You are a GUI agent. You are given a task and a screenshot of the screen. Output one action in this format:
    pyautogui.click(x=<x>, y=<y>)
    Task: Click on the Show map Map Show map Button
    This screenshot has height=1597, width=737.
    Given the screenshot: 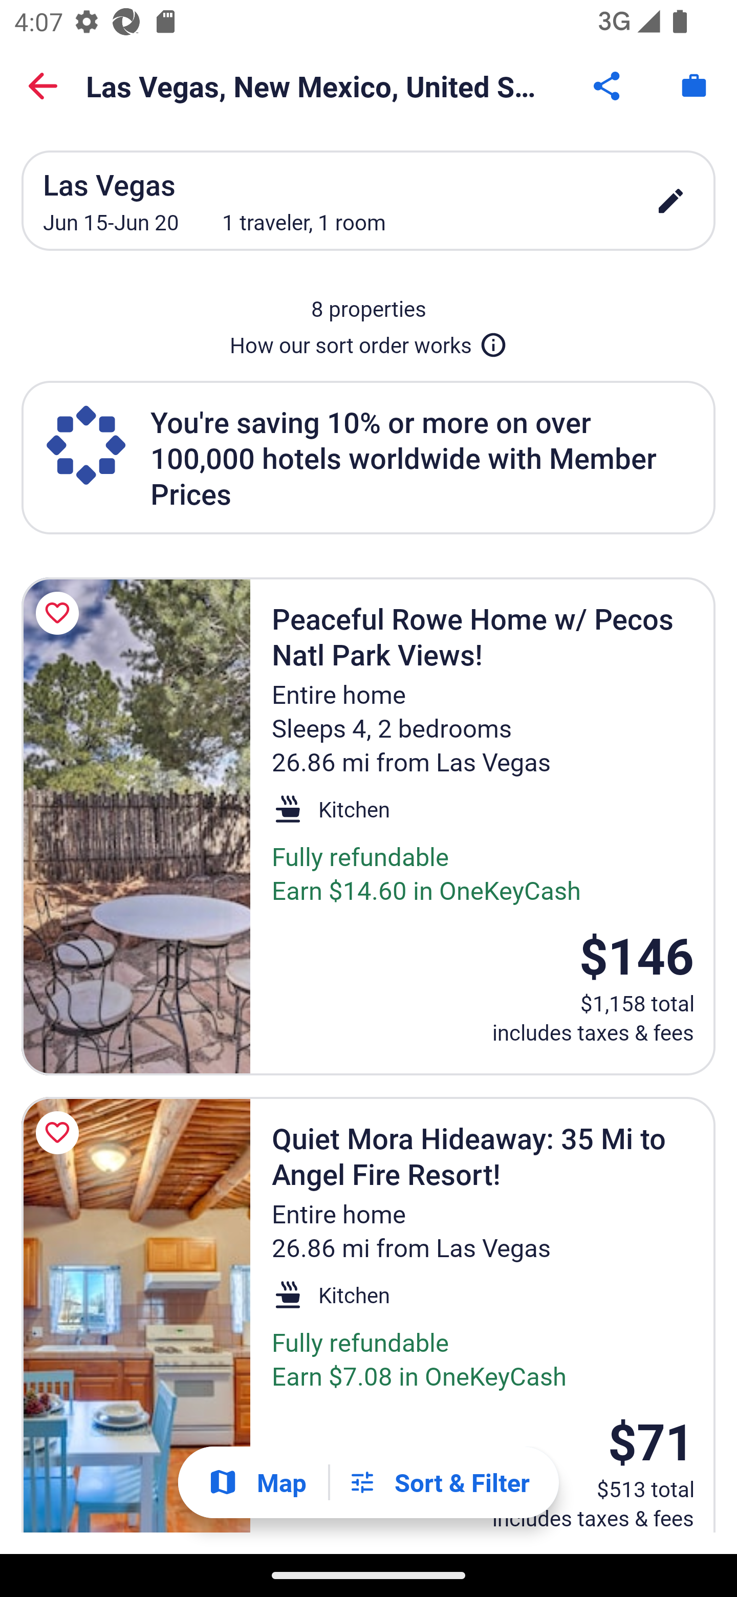 What is the action you would take?
    pyautogui.click(x=257, y=1482)
    